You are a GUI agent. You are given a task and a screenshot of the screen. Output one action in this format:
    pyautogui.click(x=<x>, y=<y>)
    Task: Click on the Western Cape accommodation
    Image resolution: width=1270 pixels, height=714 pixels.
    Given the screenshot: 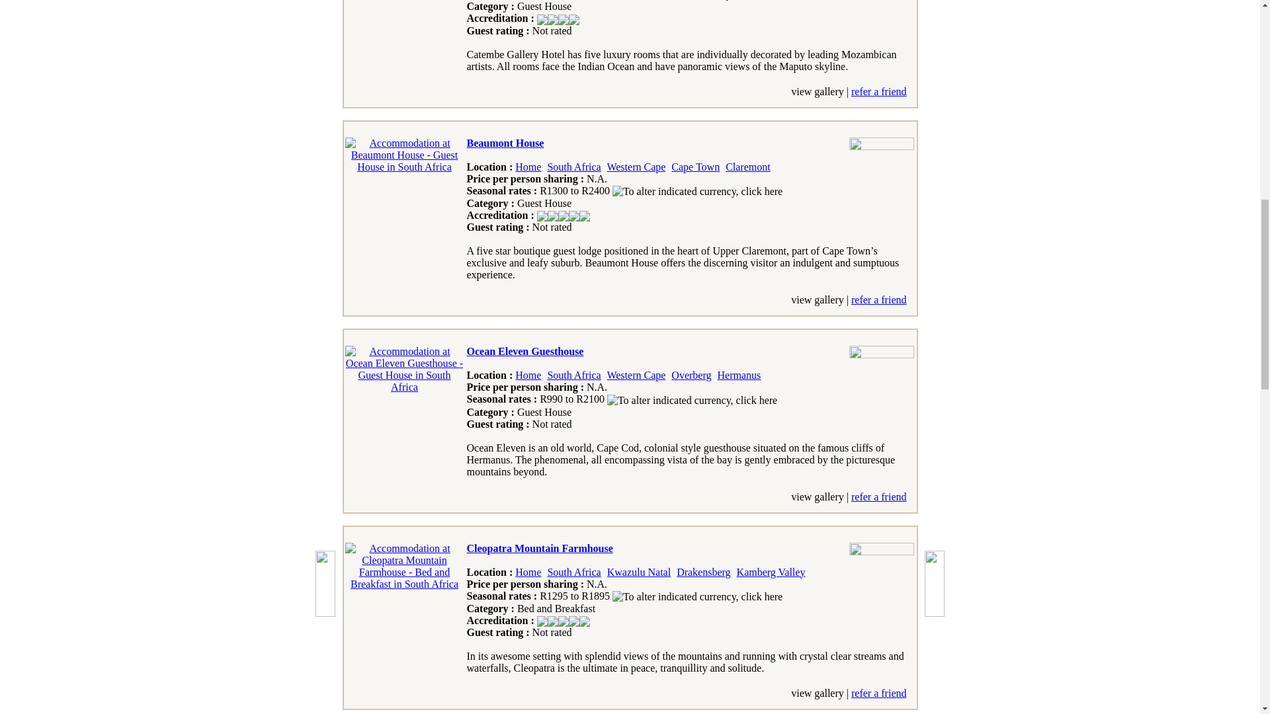 What is the action you would take?
    pyautogui.click(x=636, y=375)
    